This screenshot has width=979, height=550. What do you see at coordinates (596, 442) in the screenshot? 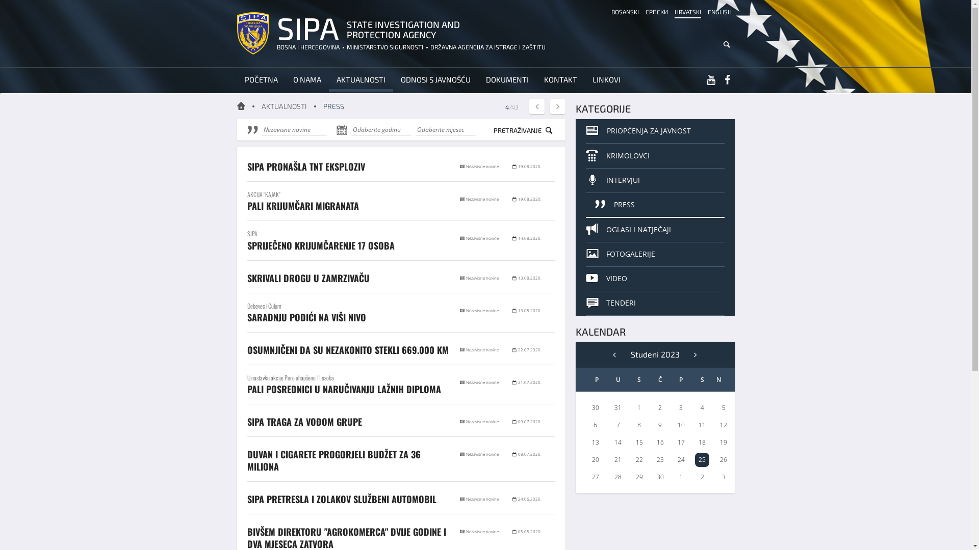
I see `13` at bounding box center [596, 442].